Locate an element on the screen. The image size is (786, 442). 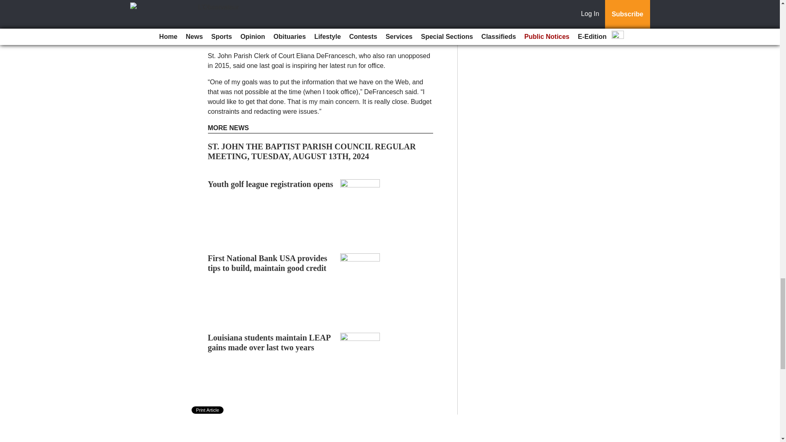
Print Article is located at coordinates (208, 410).